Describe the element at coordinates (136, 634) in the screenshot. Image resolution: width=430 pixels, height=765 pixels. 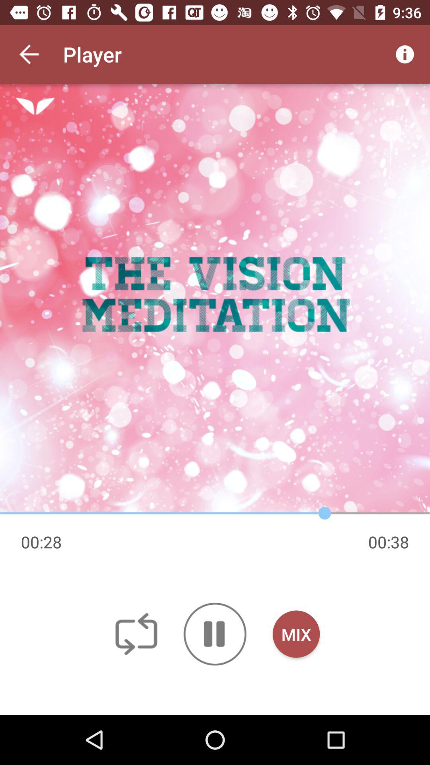
I see `jump until off` at that location.